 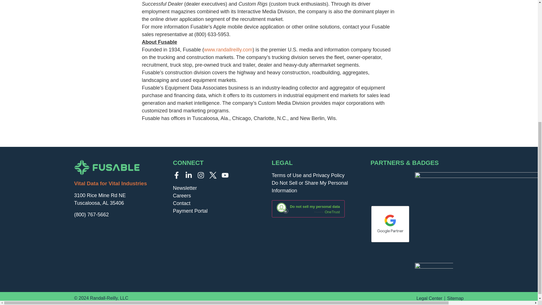 I want to click on www.randallreilly.com, so click(x=228, y=50).